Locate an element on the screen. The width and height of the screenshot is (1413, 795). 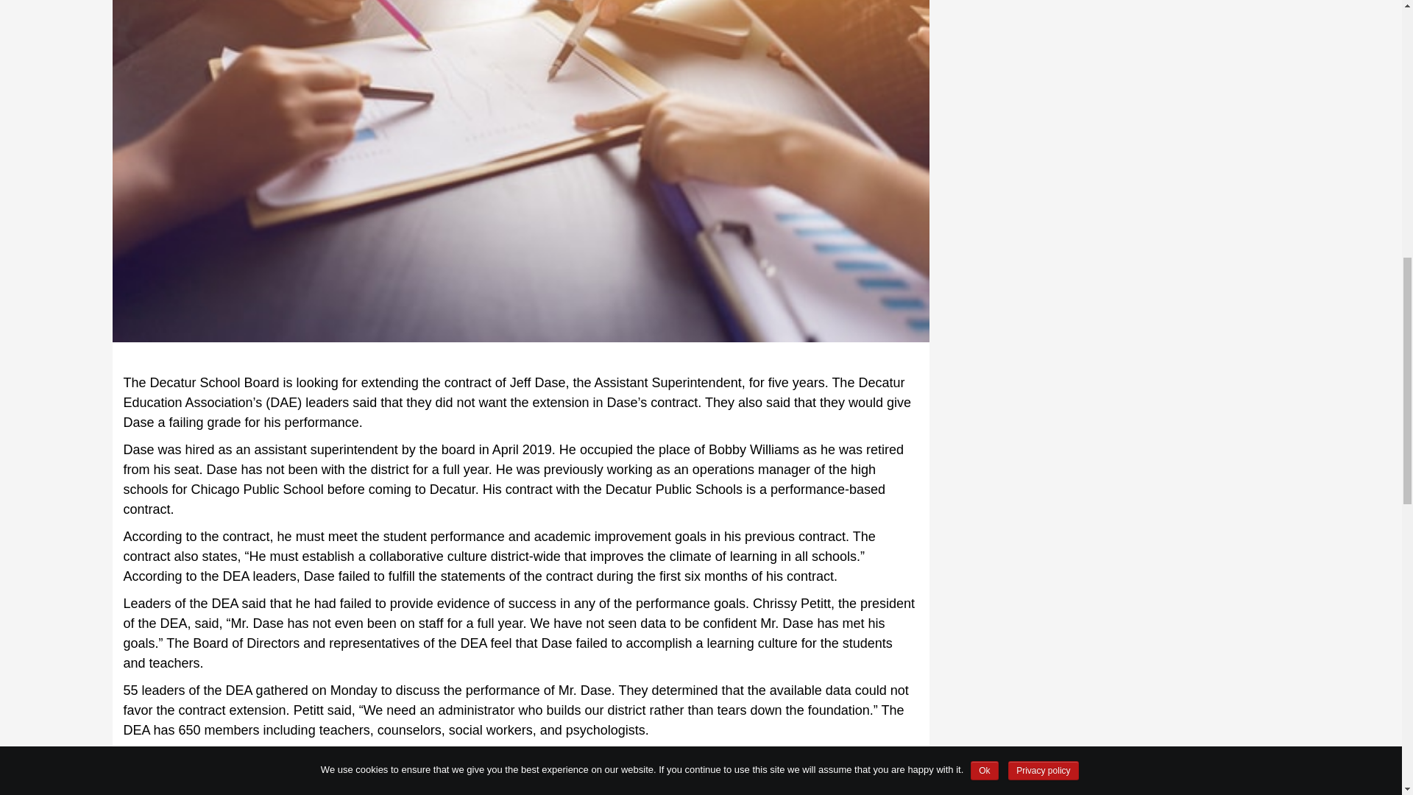
Twitter is located at coordinates (223, 763).